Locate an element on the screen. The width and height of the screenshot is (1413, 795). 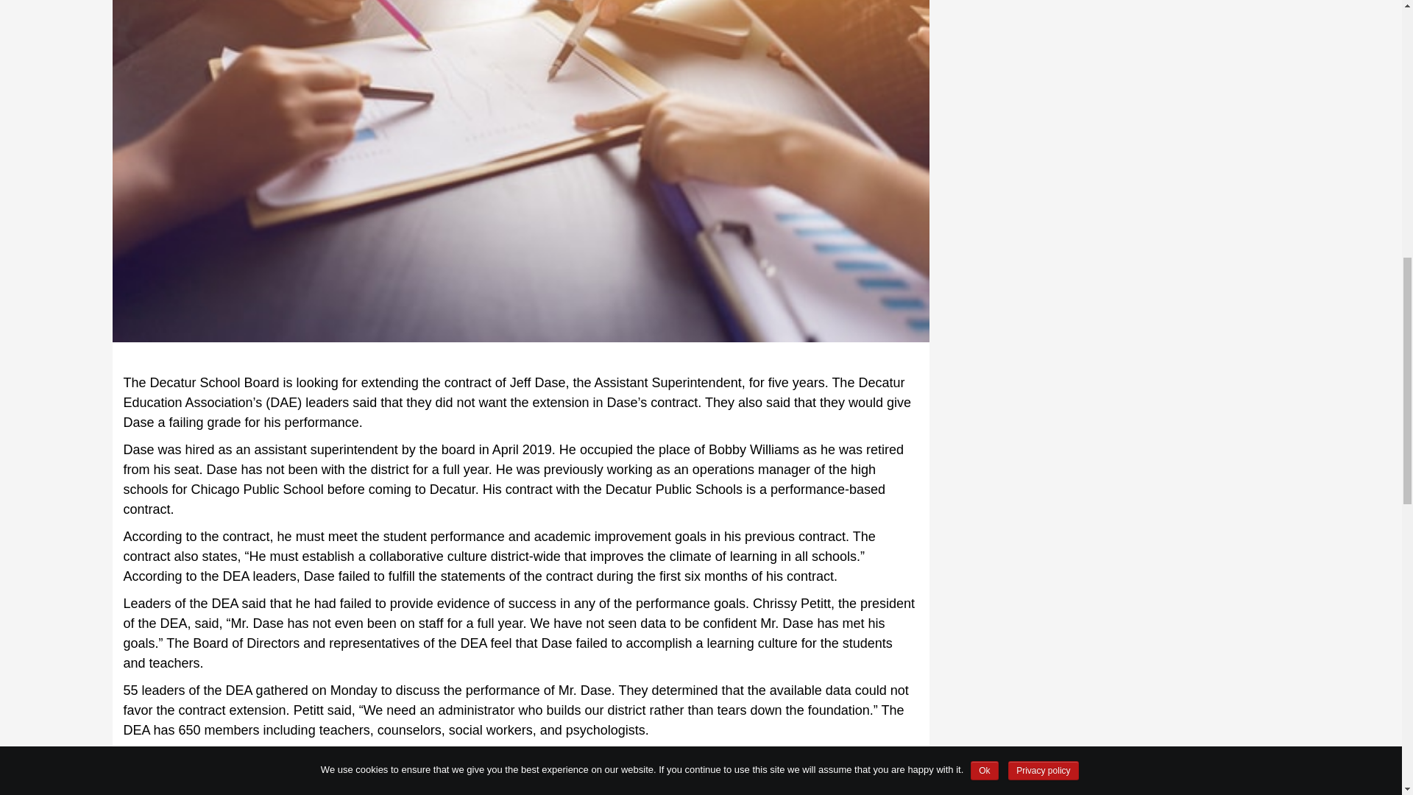
Twitter is located at coordinates (223, 763).